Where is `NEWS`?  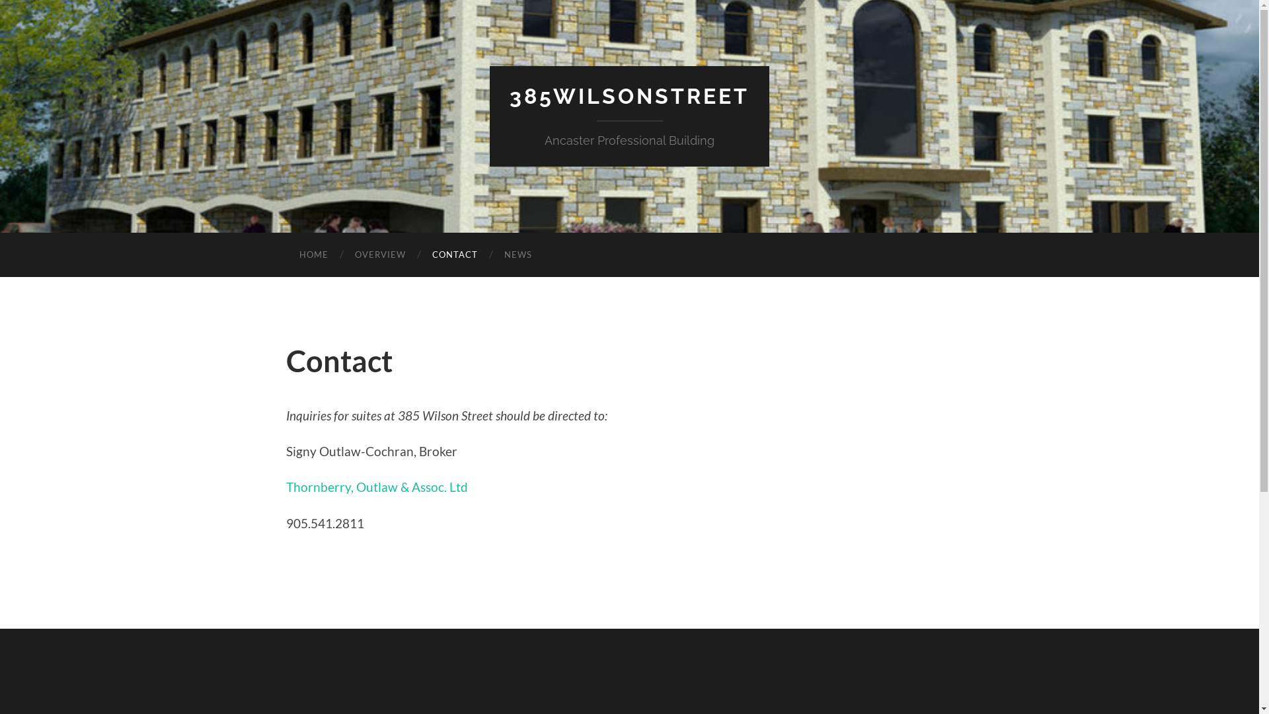
NEWS is located at coordinates (518, 255).